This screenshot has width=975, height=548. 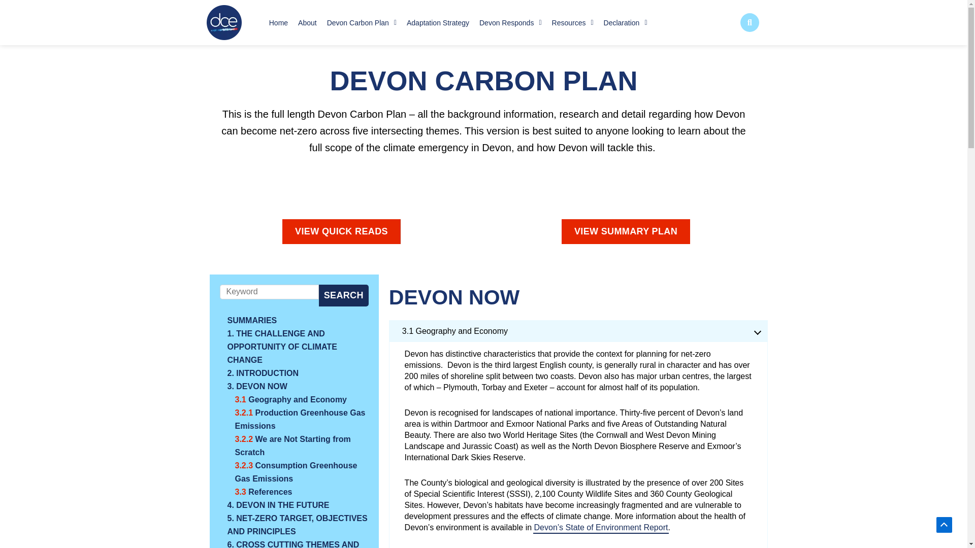 What do you see at coordinates (438, 22) in the screenshot?
I see `Adaptation Strategy` at bounding box center [438, 22].